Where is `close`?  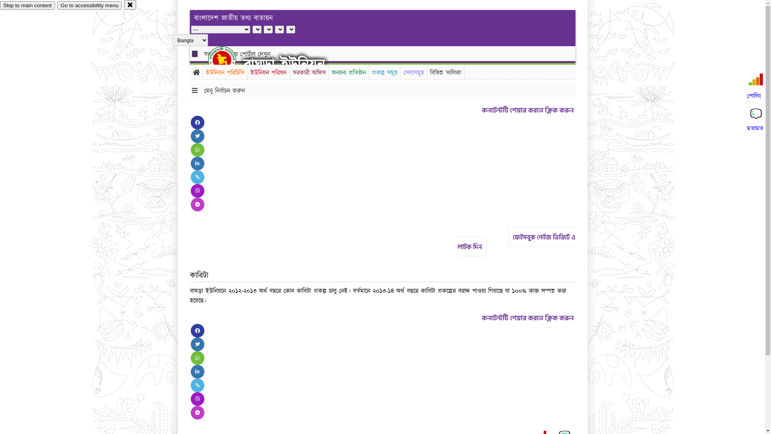 close is located at coordinates (130, 5).